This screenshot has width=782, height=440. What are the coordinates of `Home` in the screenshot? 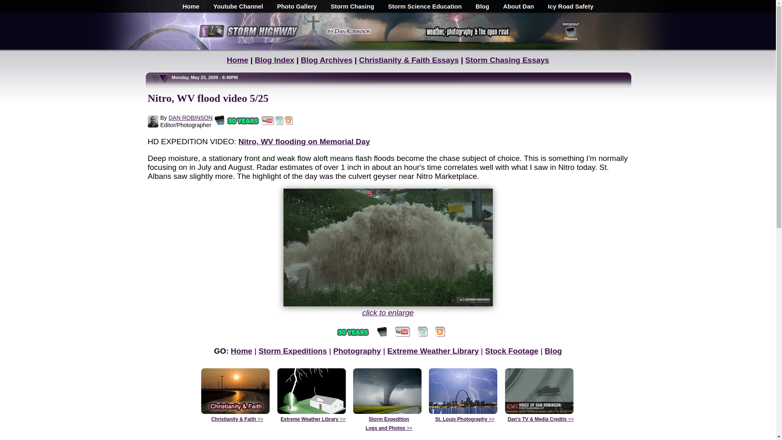 It's located at (191, 7).